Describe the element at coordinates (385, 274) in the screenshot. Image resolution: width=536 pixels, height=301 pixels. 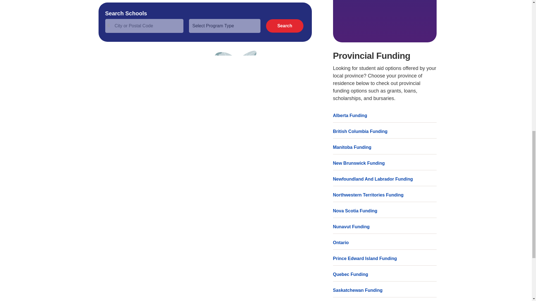
I see `Quebec Funding` at that location.